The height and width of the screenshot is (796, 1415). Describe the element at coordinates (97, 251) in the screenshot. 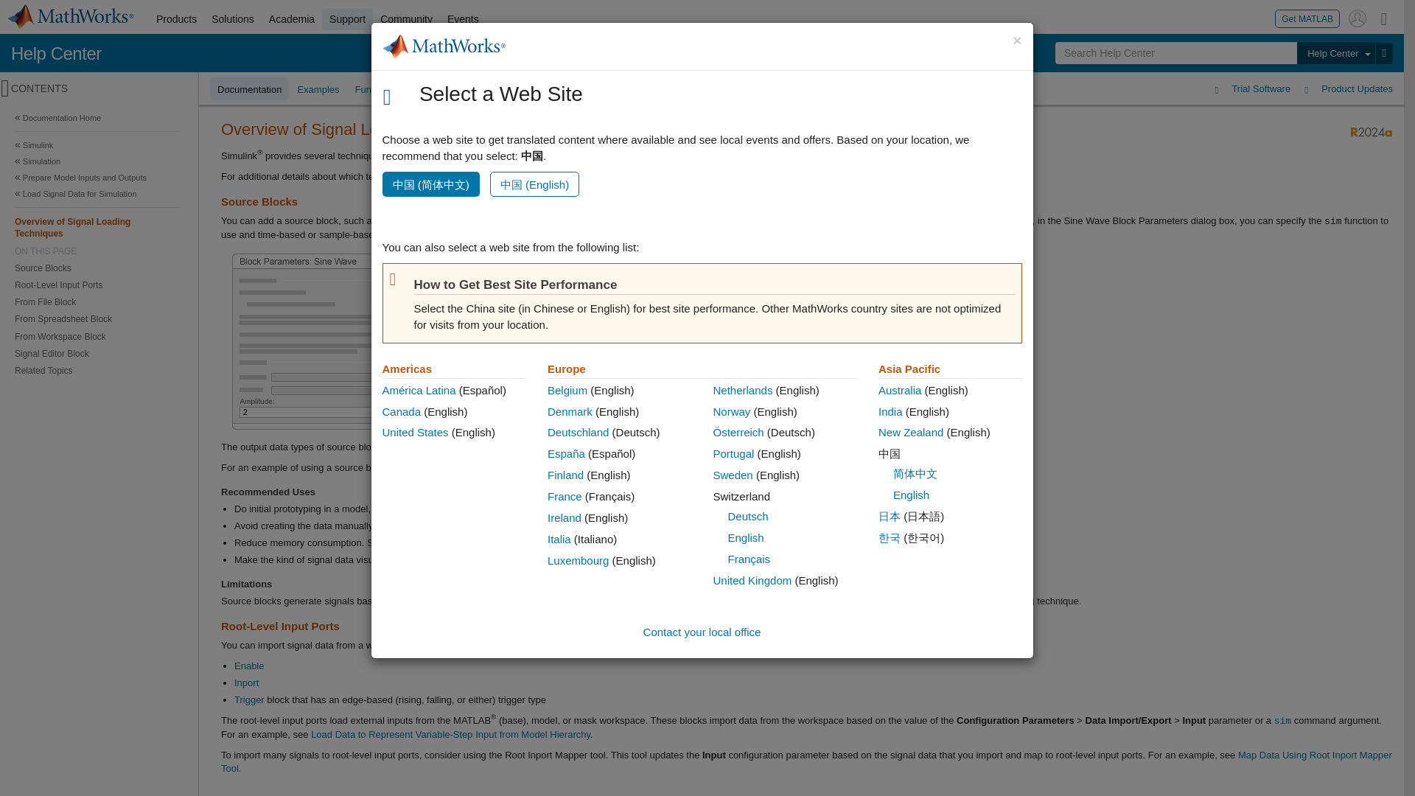

I see `ON THIS PAGE` at that location.